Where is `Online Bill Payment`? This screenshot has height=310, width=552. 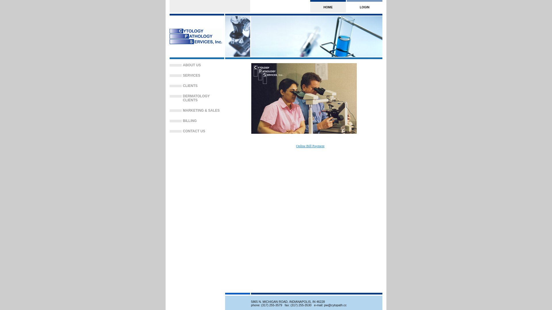 Online Bill Payment is located at coordinates (310, 146).